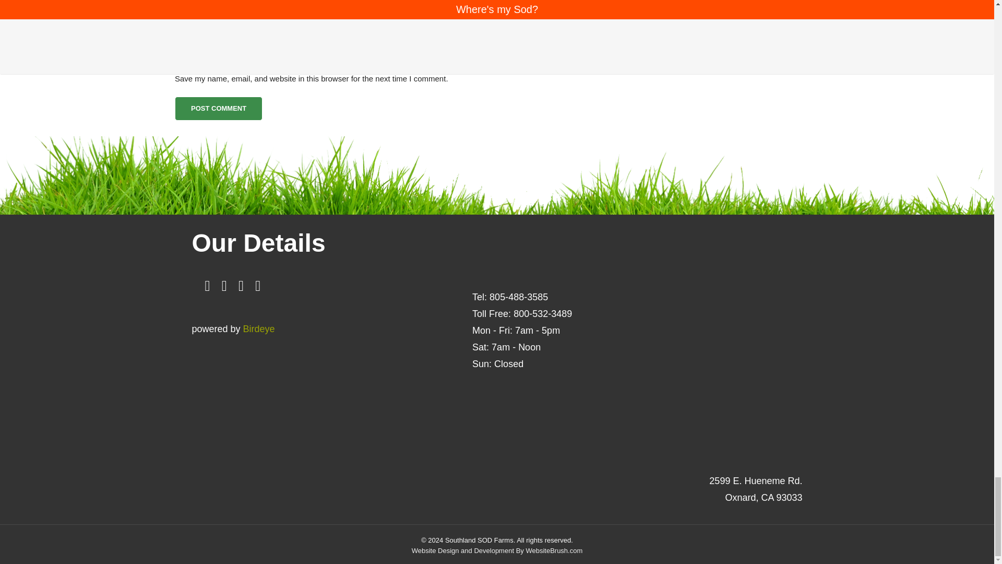 The width and height of the screenshot is (1002, 564). I want to click on 800-532-3489, so click(543, 313).